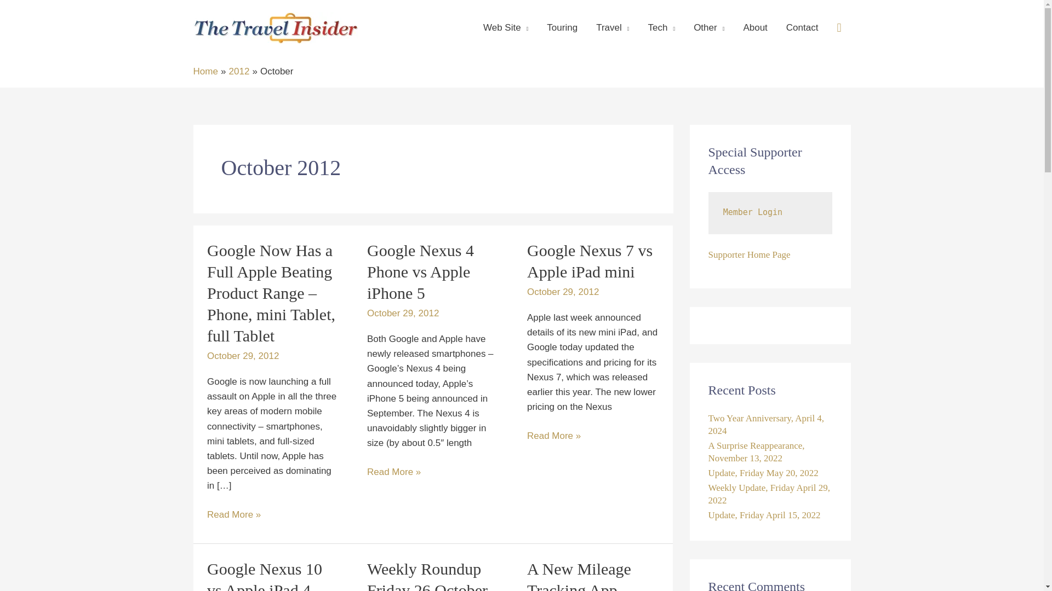 This screenshot has width=1052, height=591. What do you see at coordinates (613, 28) in the screenshot?
I see `Travel` at bounding box center [613, 28].